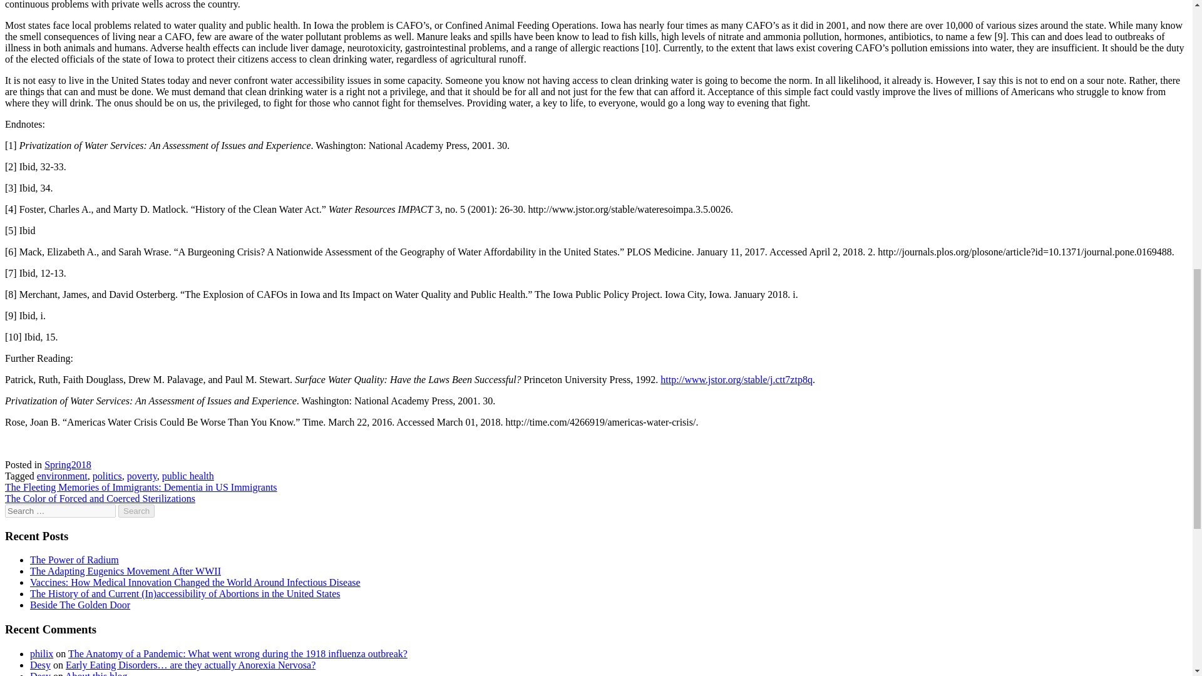 This screenshot has height=676, width=1202. I want to click on The Adapting Eugenics Movement After WWII, so click(125, 571).